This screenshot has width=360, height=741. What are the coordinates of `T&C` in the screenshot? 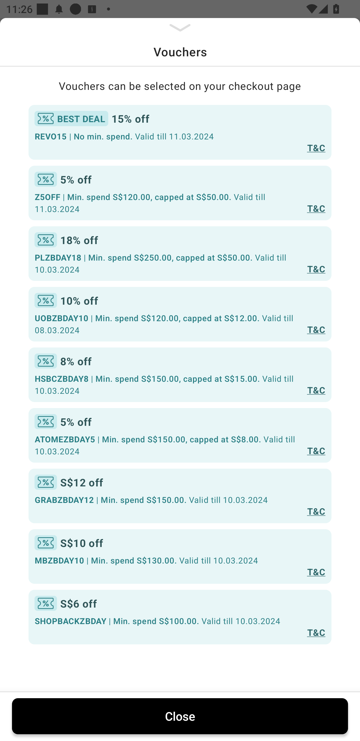 It's located at (316, 451).